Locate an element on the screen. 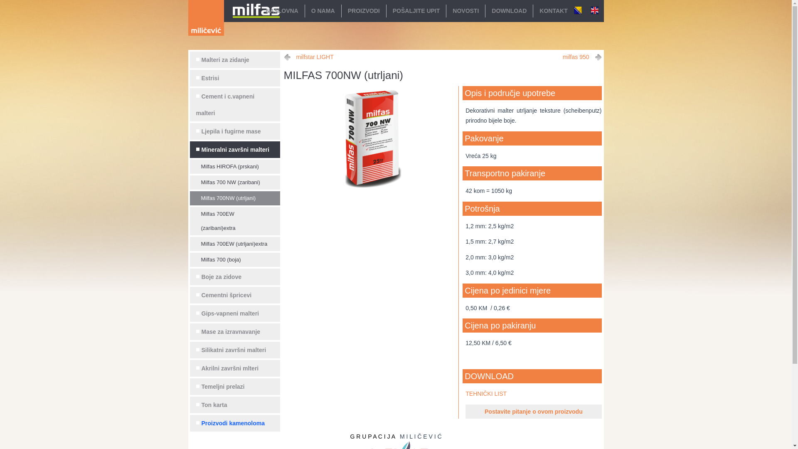  NOVOSTI is located at coordinates (465, 11).